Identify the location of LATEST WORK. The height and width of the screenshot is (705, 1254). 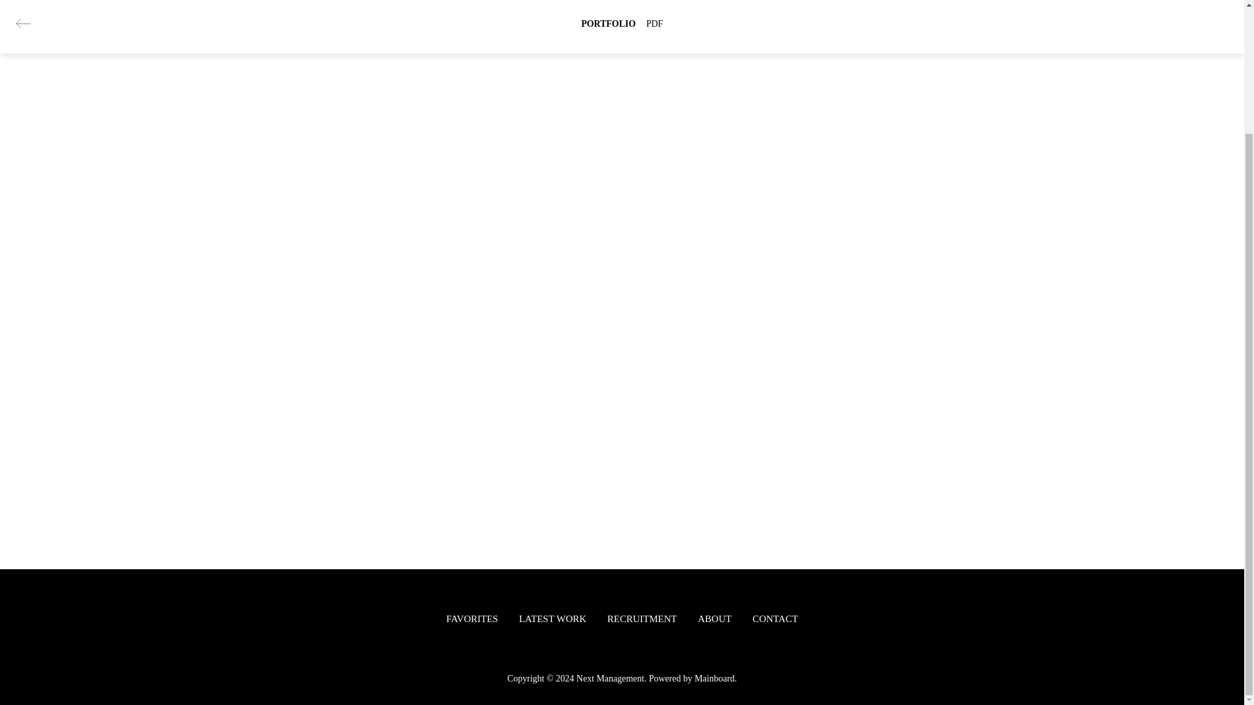
(553, 618).